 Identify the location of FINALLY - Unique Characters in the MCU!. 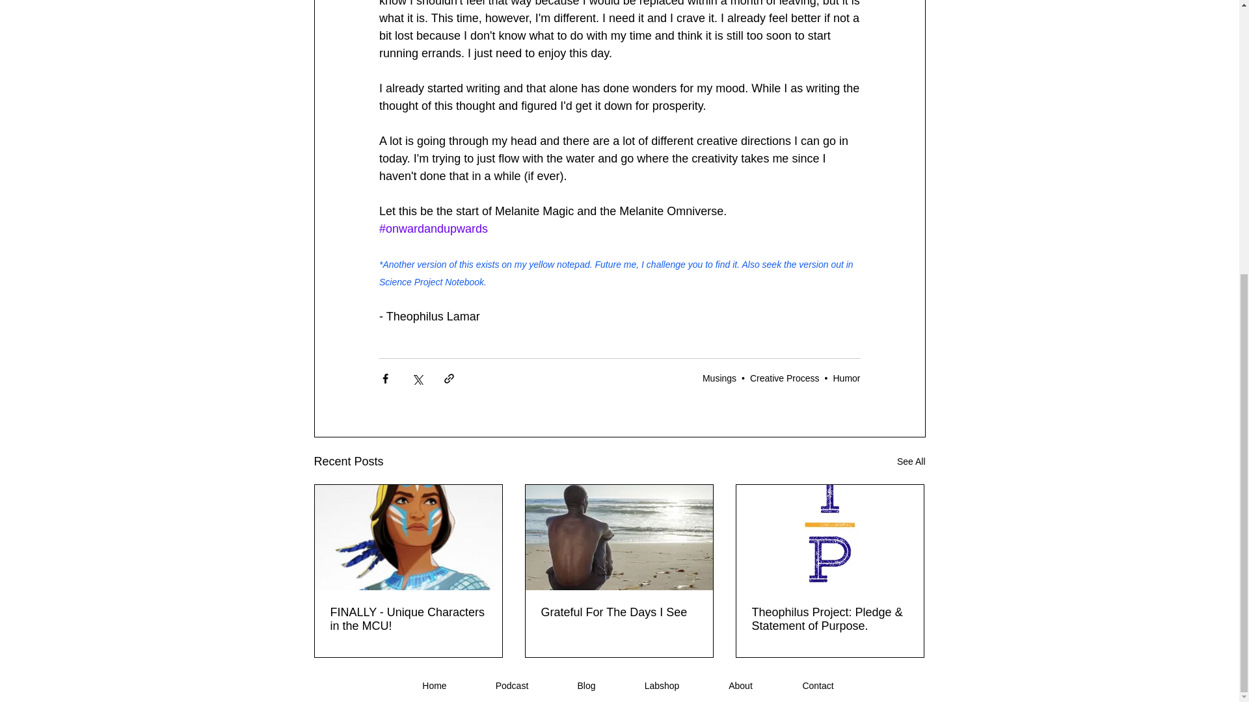
(409, 619).